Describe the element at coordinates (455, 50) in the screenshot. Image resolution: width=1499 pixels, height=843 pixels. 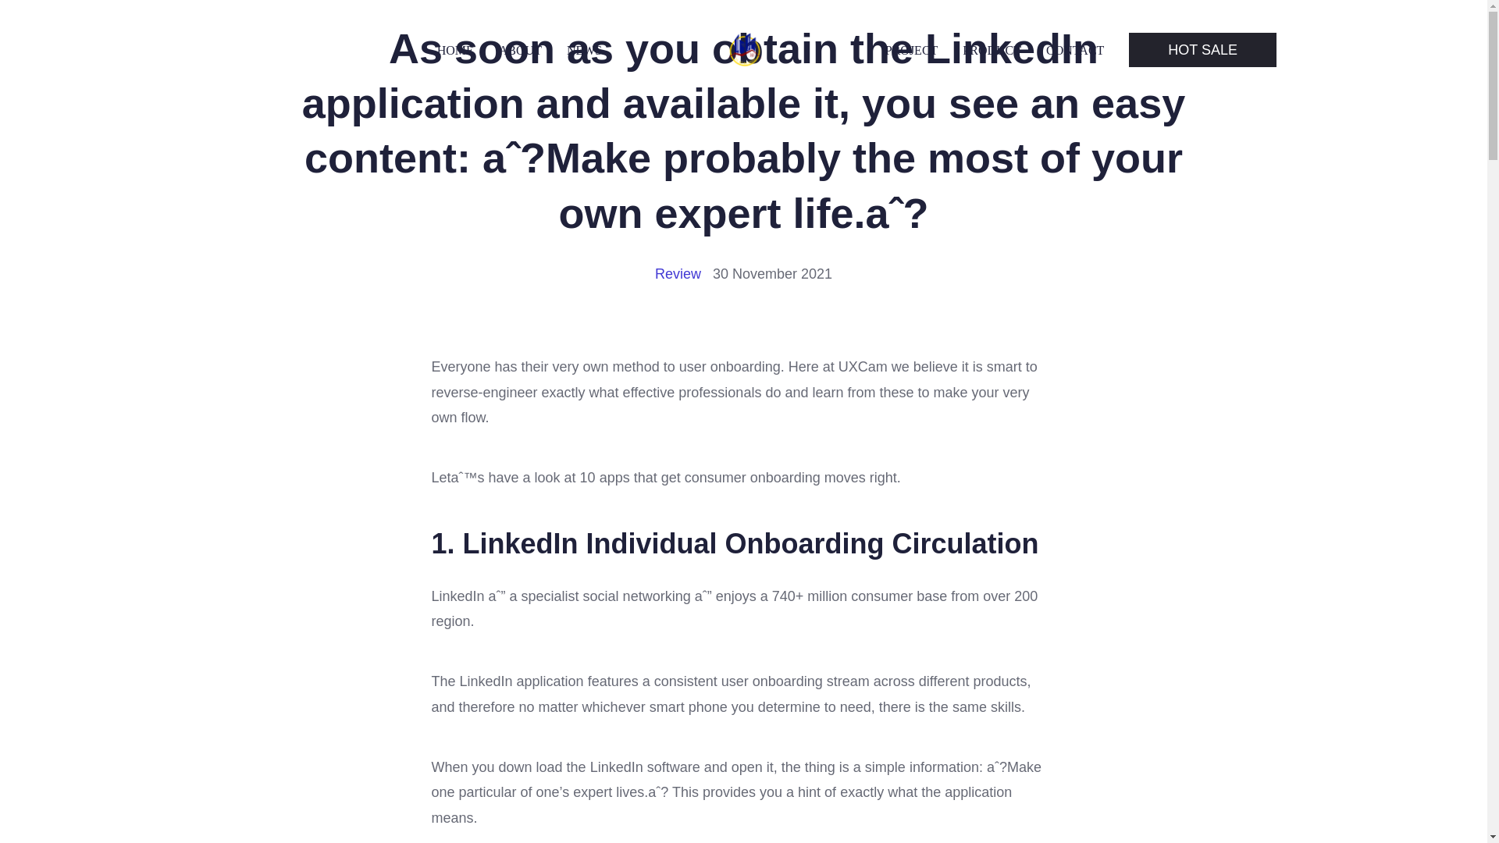
I see `HOME` at that location.